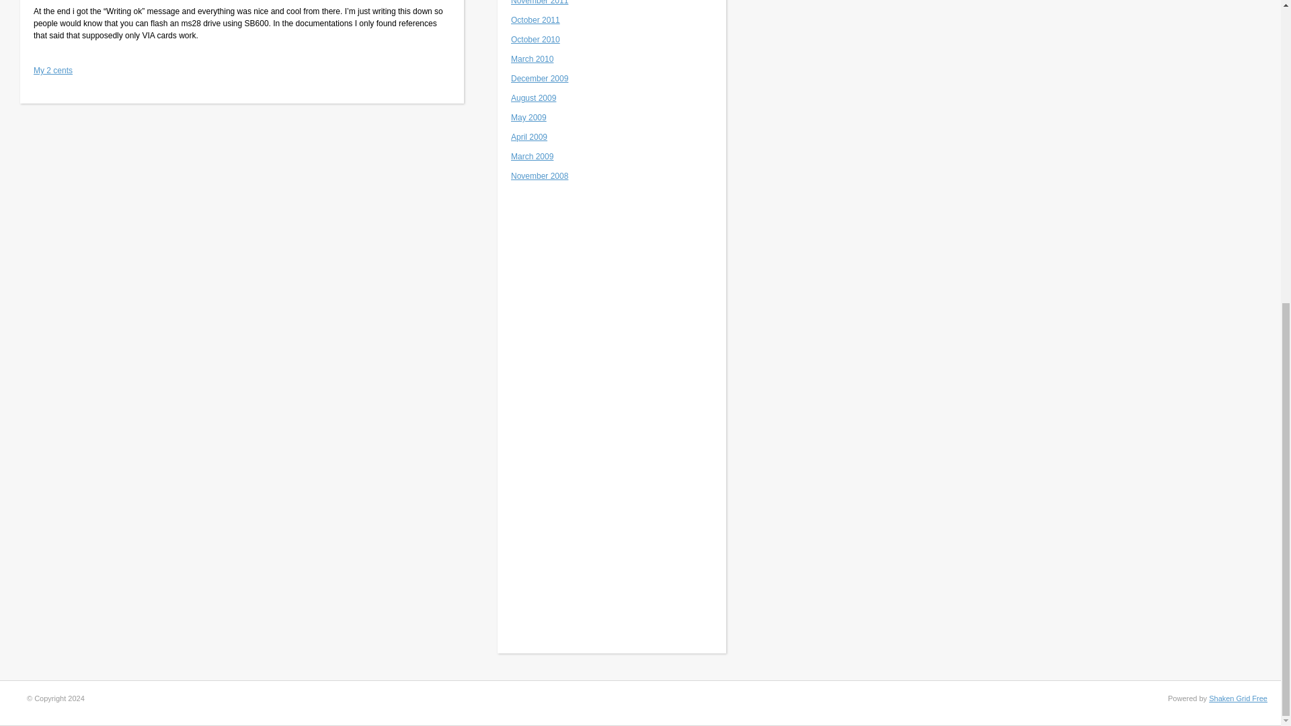 This screenshot has width=1291, height=726. I want to click on August 2009, so click(534, 98).